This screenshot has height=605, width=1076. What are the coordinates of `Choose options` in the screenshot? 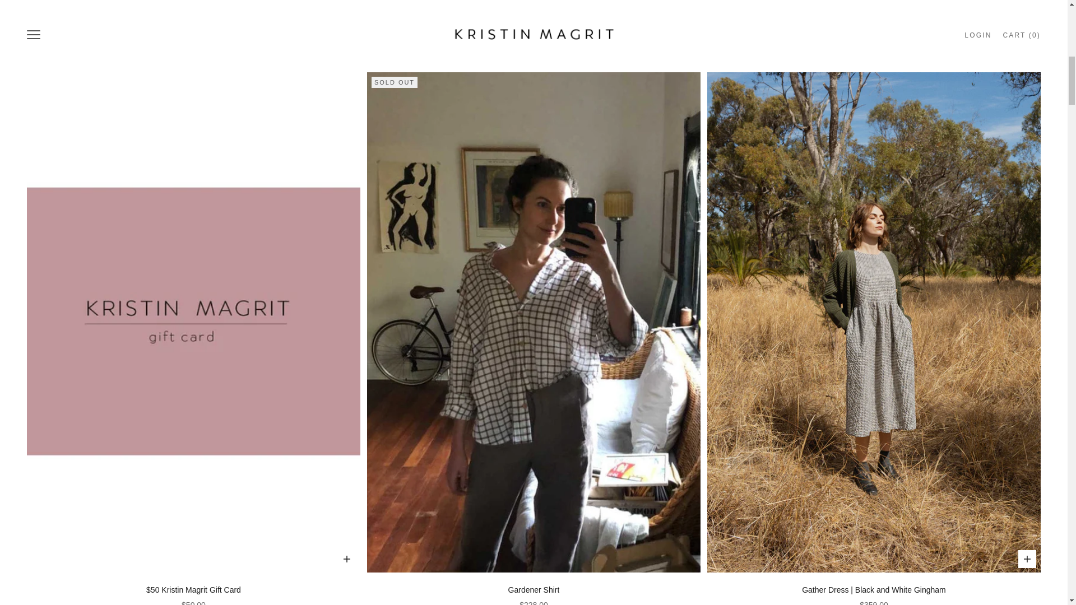 It's located at (1027, 559).